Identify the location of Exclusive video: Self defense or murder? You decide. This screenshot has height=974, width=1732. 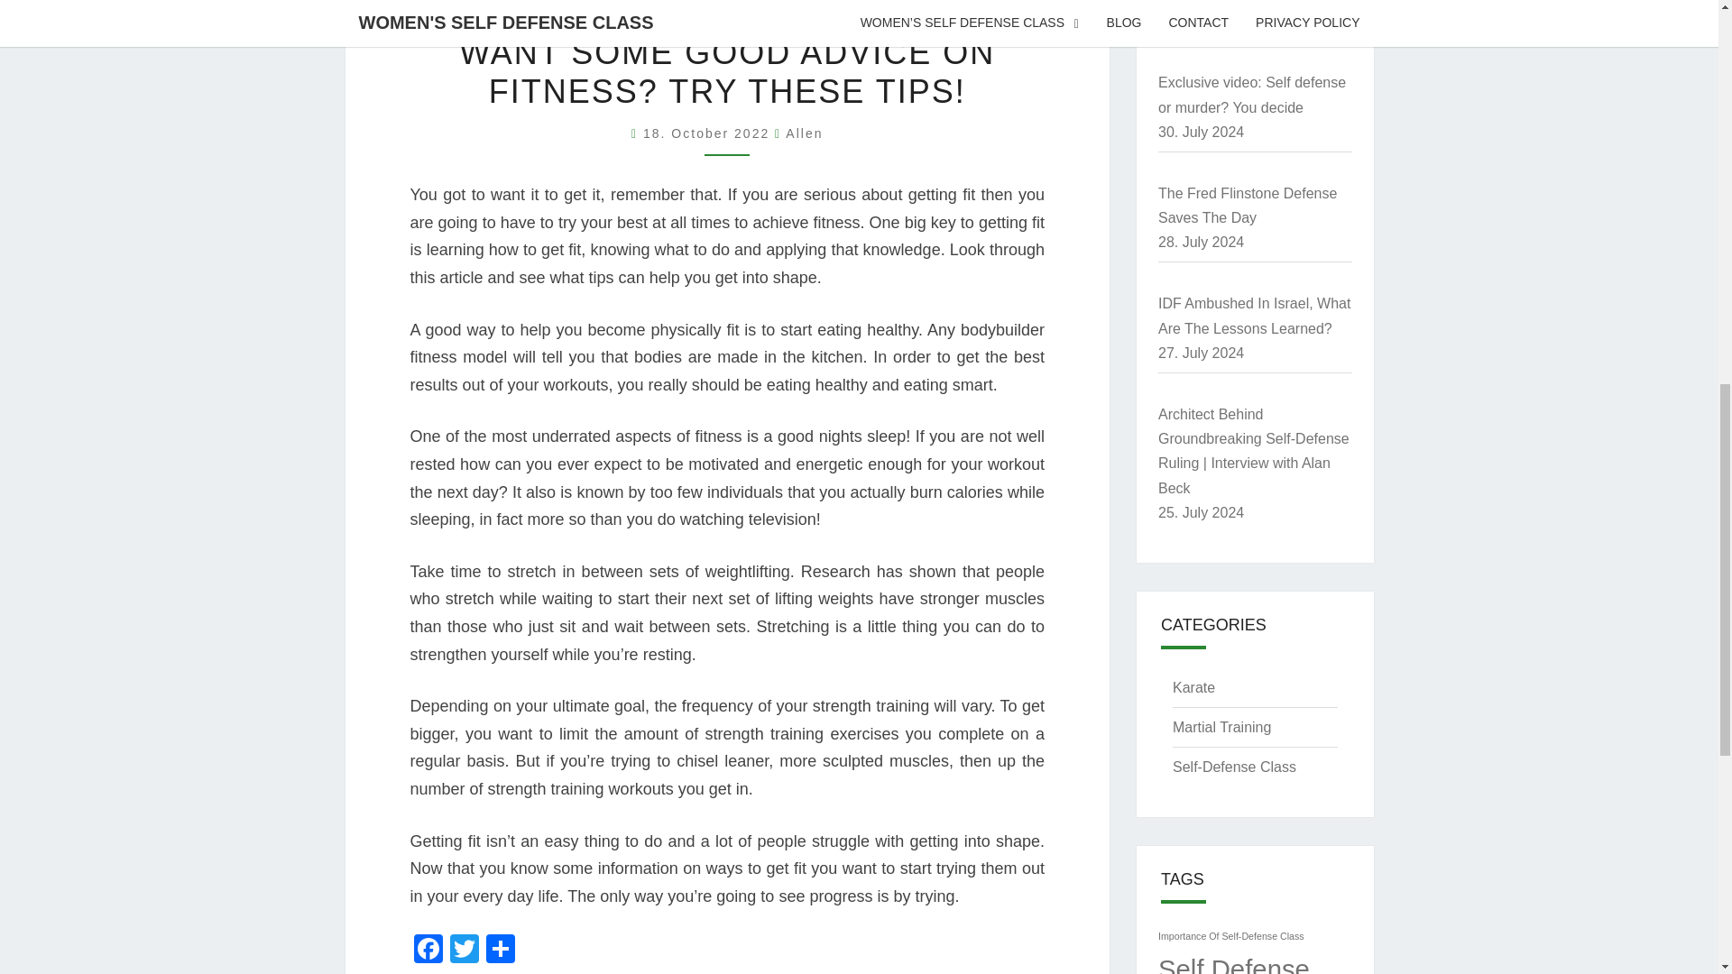
(1252, 95).